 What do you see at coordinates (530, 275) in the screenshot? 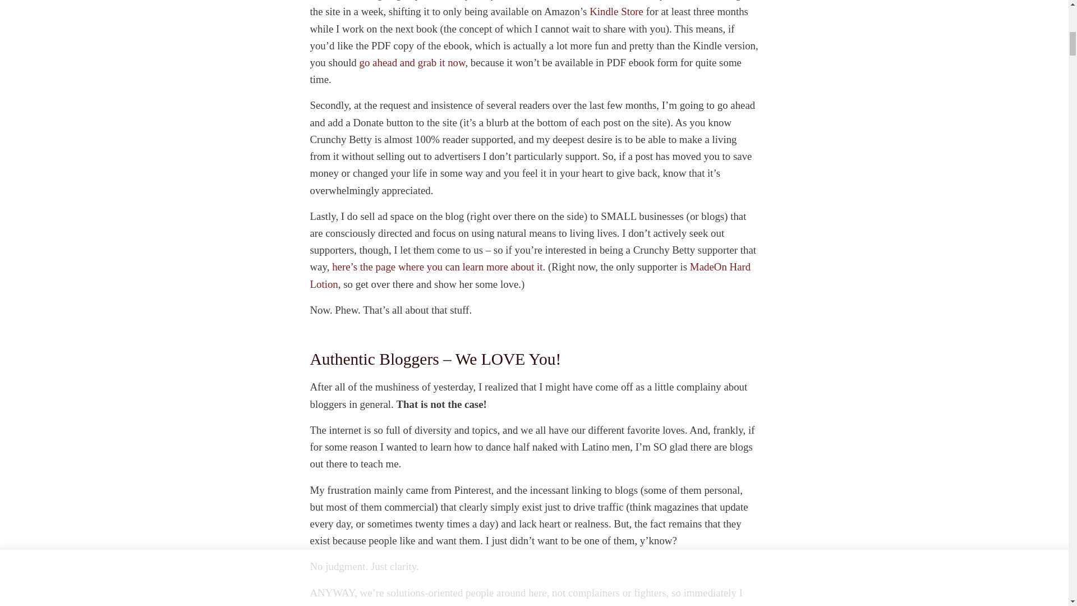
I see `Made On` at bounding box center [530, 275].